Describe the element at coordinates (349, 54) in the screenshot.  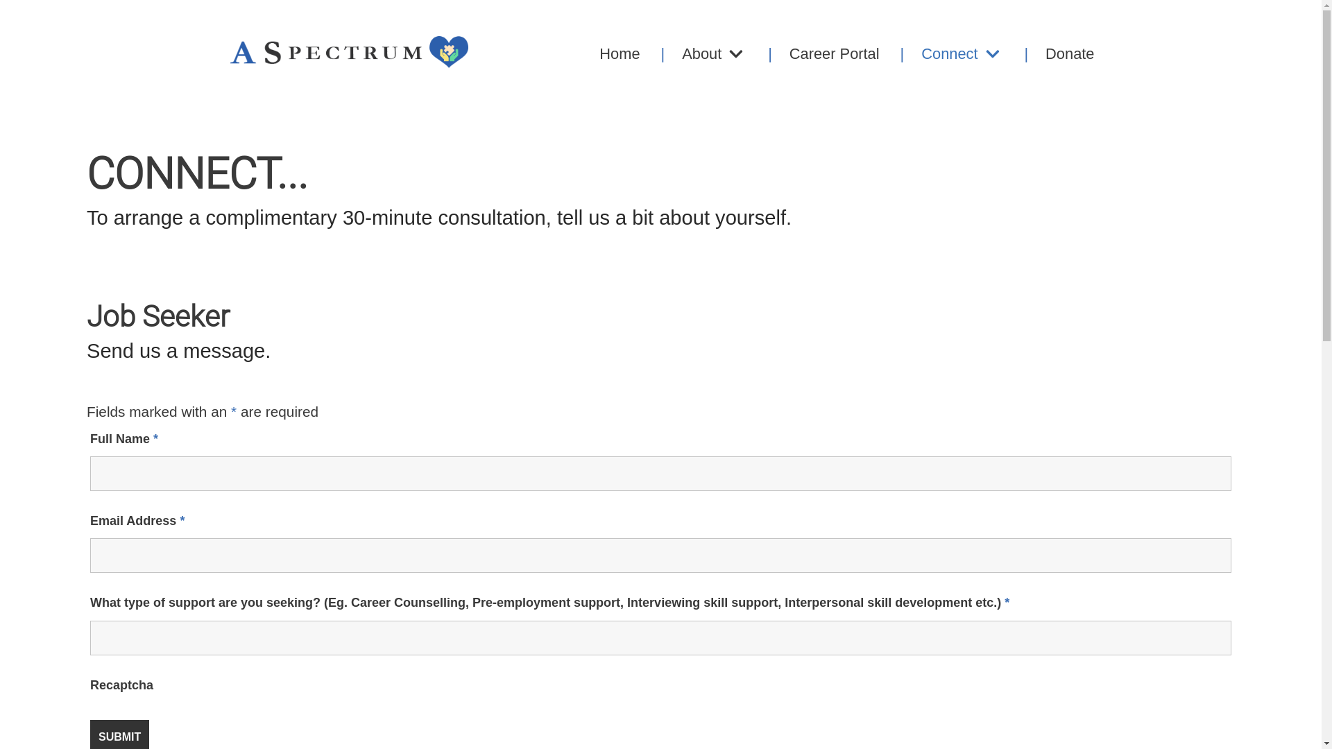
I see `ASpectrum` at that location.